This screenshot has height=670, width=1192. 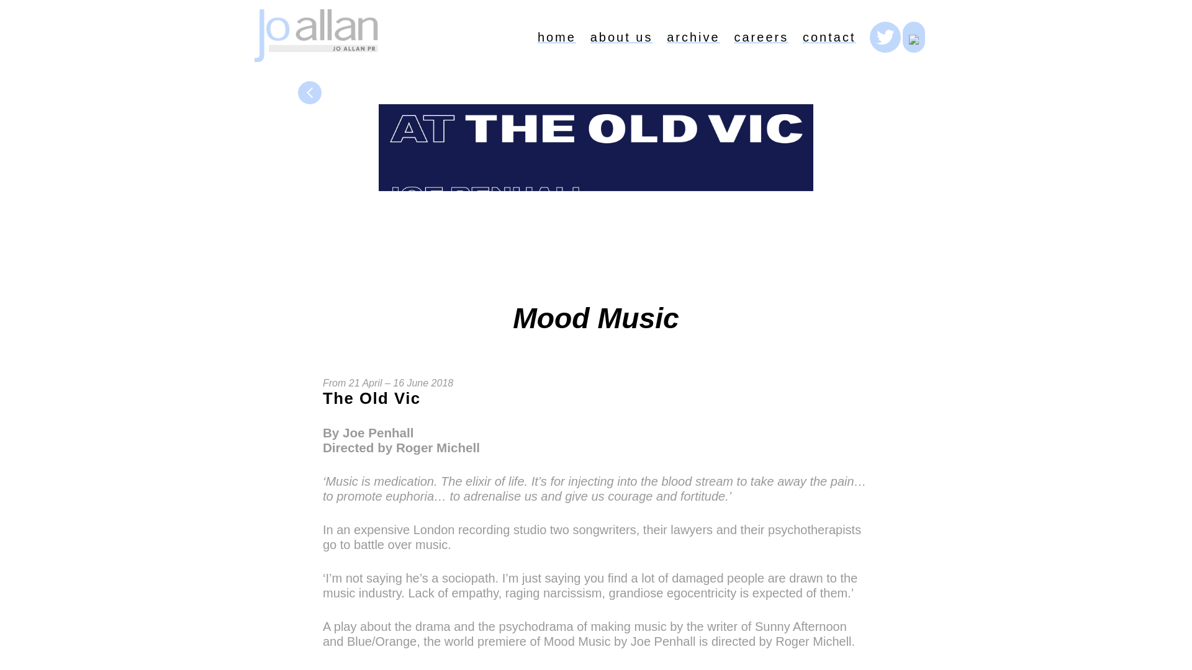 What do you see at coordinates (556, 37) in the screenshot?
I see `home` at bounding box center [556, 37].